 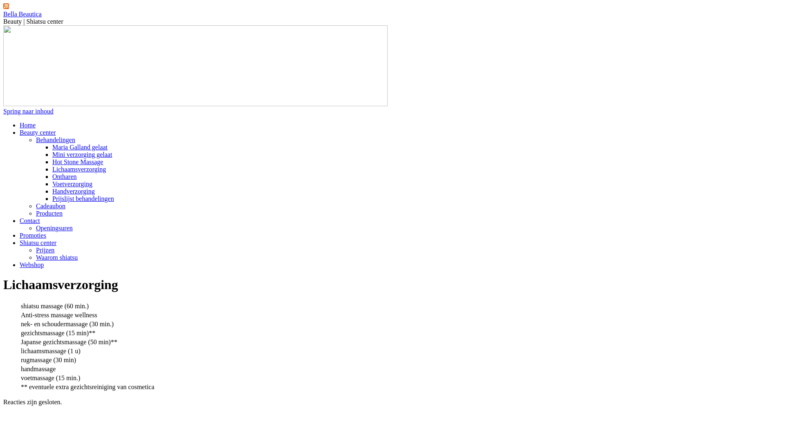 I want to click on Subscribe, so click(x=6, y=7).